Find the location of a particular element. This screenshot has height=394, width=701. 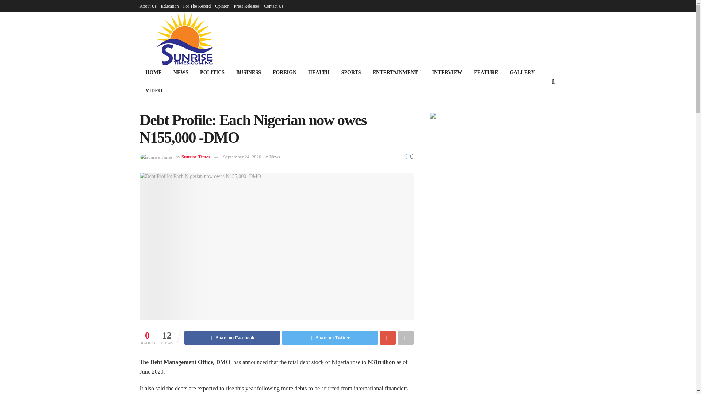

HEALTH is located at coordinates (319, 72).